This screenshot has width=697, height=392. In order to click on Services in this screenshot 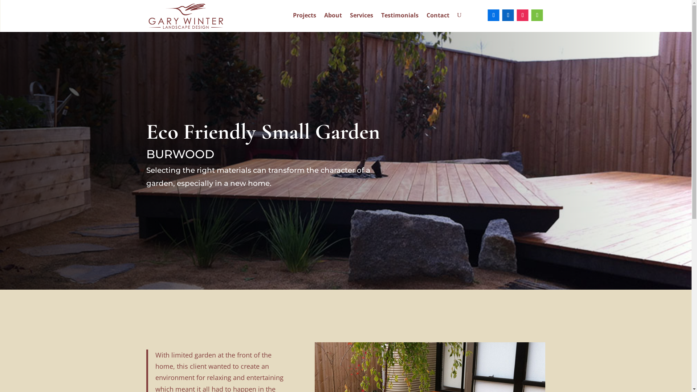, I will do `click(362, 17)`.